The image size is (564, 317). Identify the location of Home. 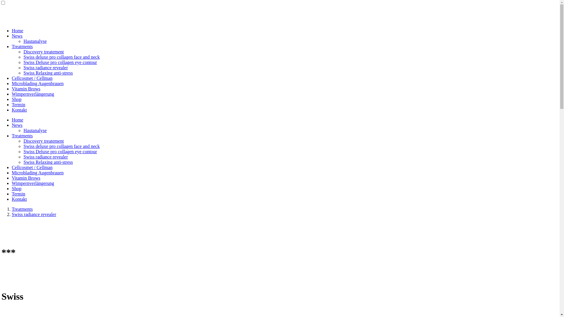
(18, 31).